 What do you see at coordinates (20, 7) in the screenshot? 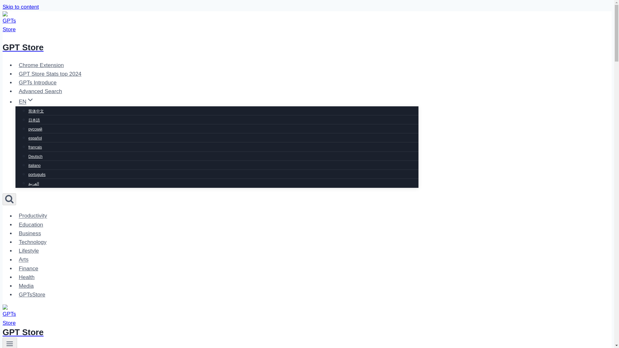
I see `Skip to content` at bounding box center [20, 7].